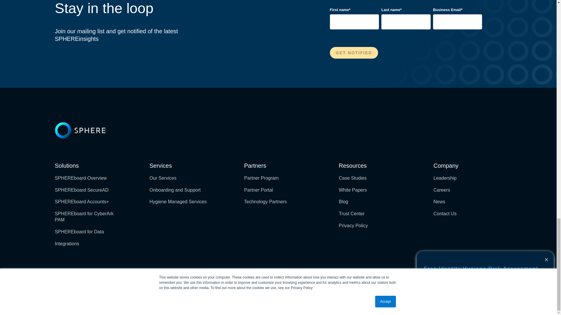 Image resolution: width=561 pixels, height=315 pixels. I want to click on Opens in new window to Twitter, so click(499, 273).